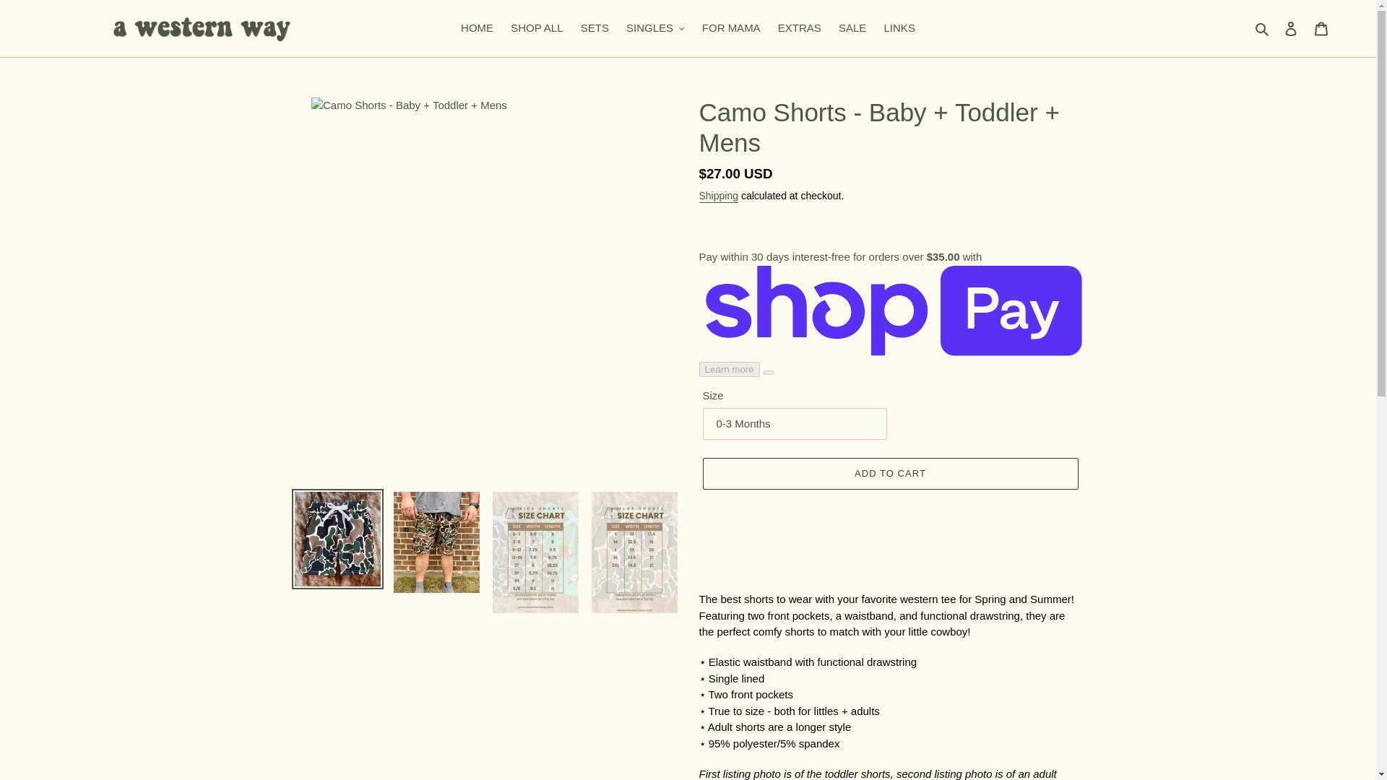  What do you see at coordinates (655, 28) in the screenshot?
I see `SINGLES` at bounding box center [655, 28].